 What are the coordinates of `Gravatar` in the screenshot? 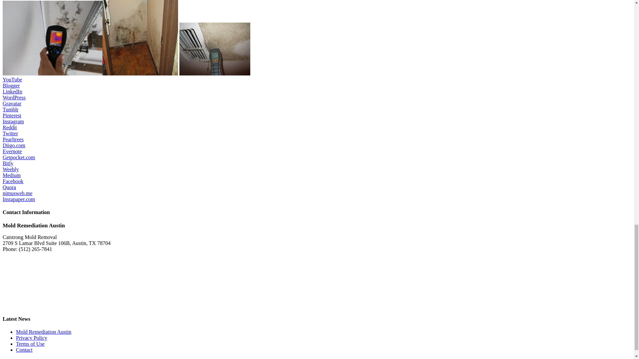 It's located at (12, 103).